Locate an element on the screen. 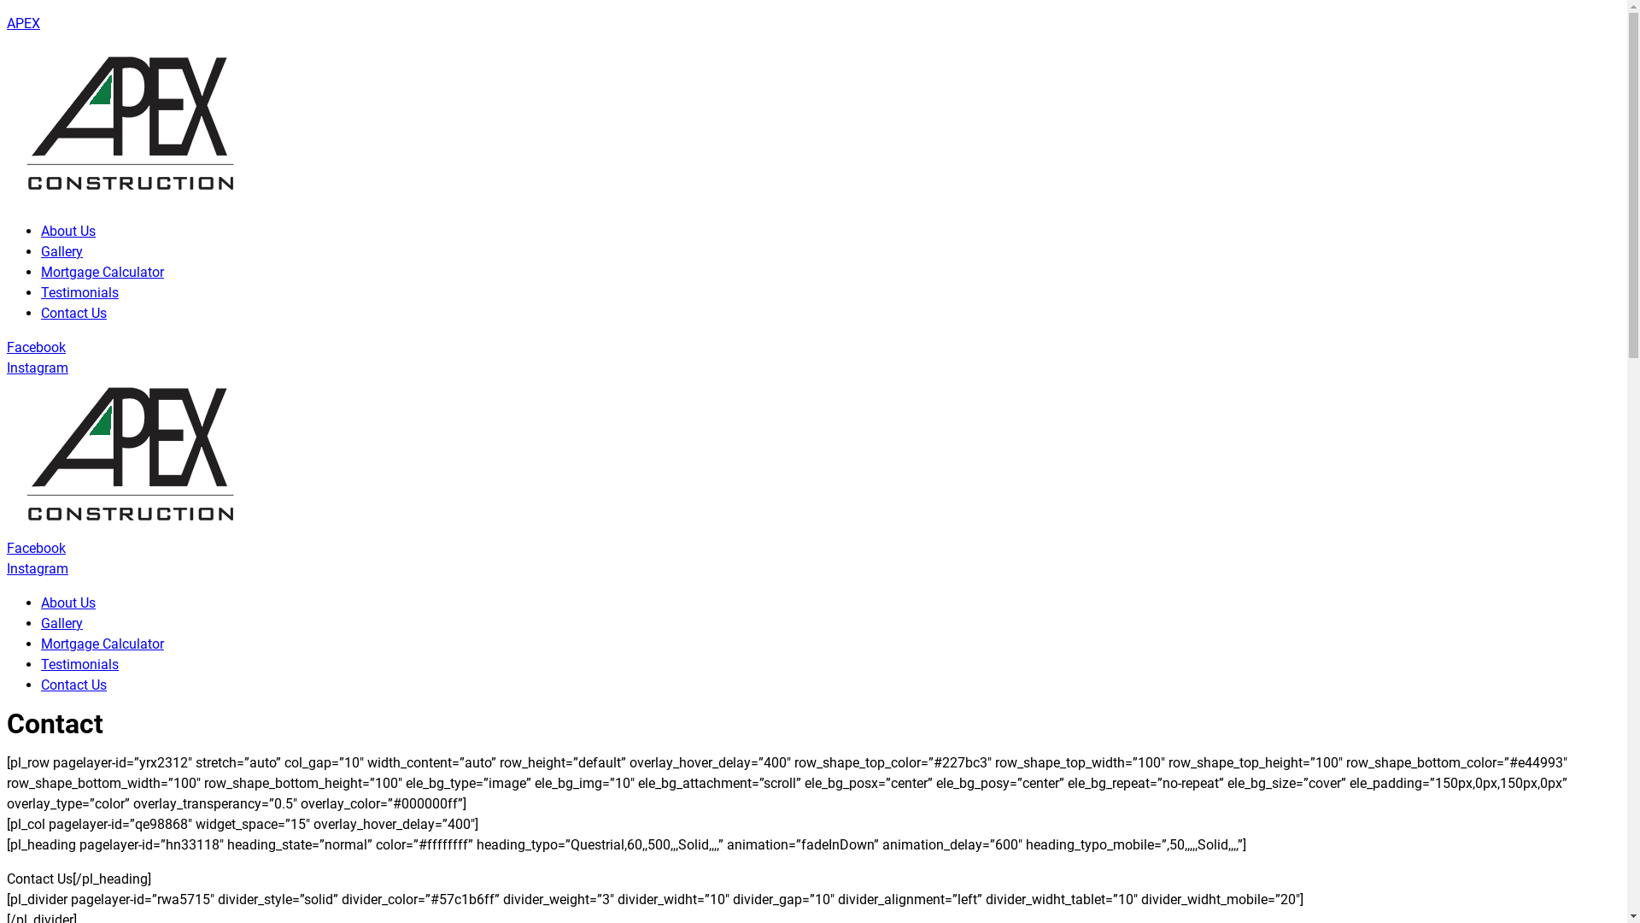 This screenshot has width=1640, height=923. Testimonials is located at coordinates (80, 292).